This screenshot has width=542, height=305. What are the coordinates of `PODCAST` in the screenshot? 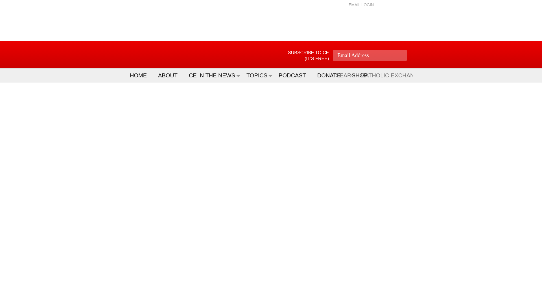 It's located at (295, 75).